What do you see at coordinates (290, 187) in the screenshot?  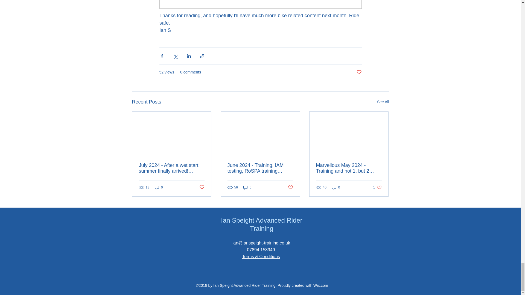 I see `Post not marked as liked` at bounding box center [290, 187].